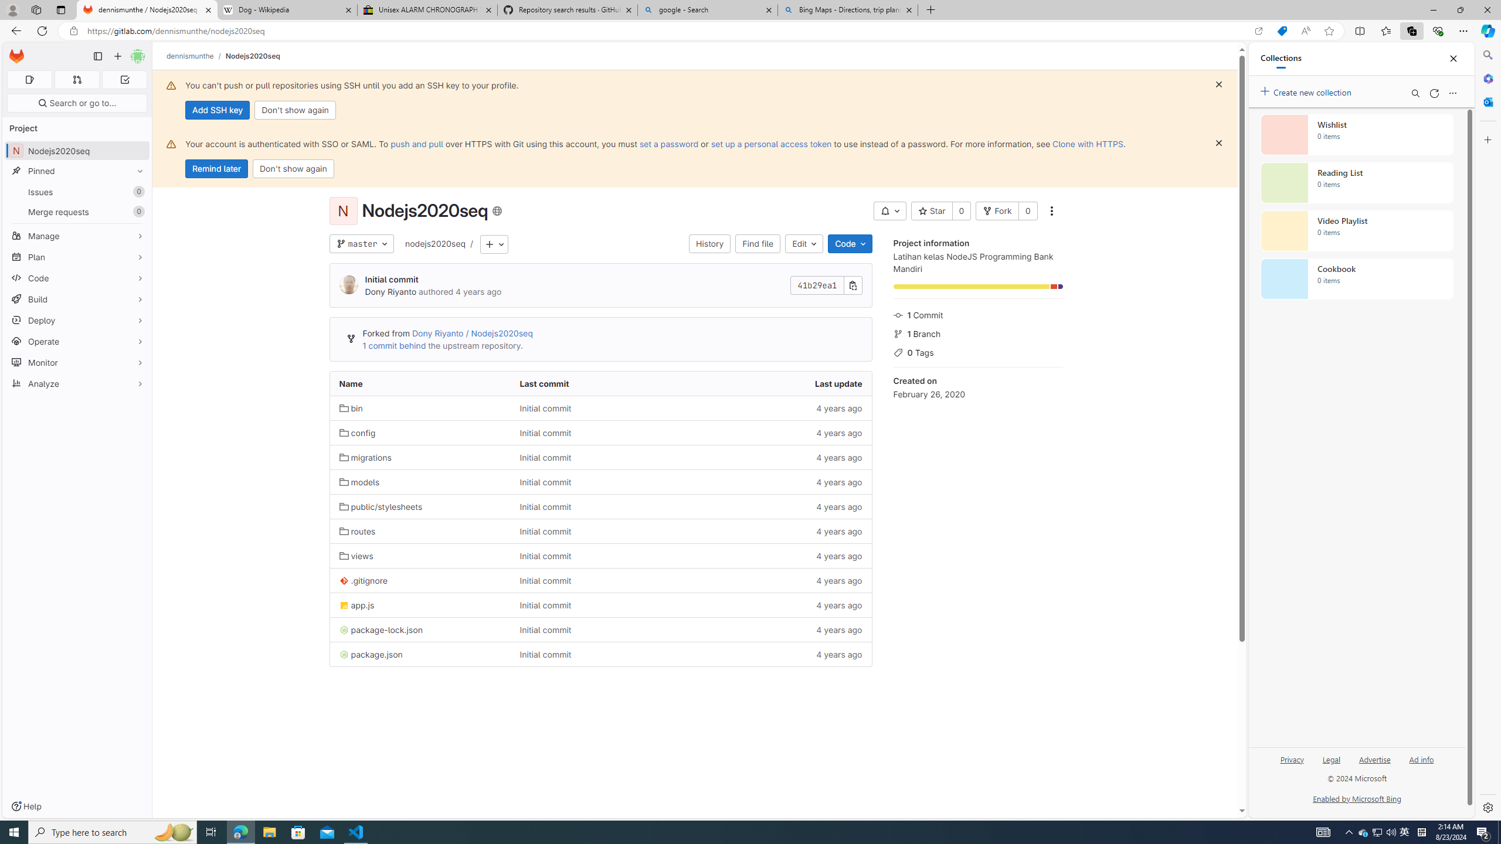  I want to click on Advertise, so click(1374, 764).